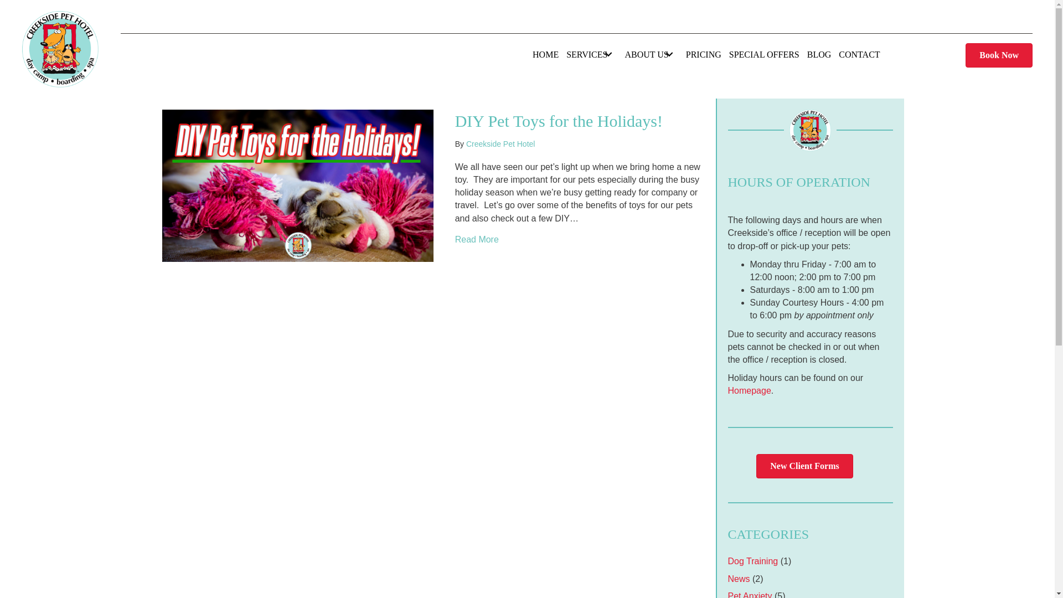 This screenshot has width=1063, height=598. I want to click on SPECIAL OFFERS, so click(764, 54).